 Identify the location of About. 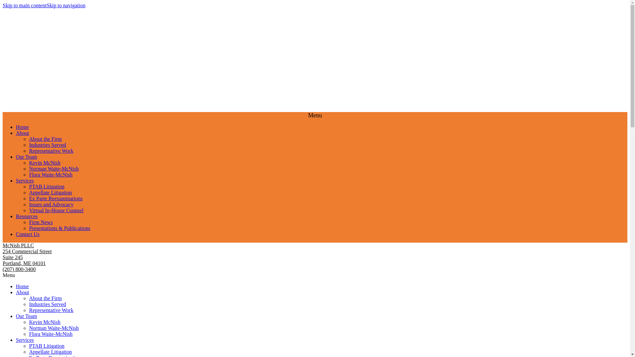
(22, 292).